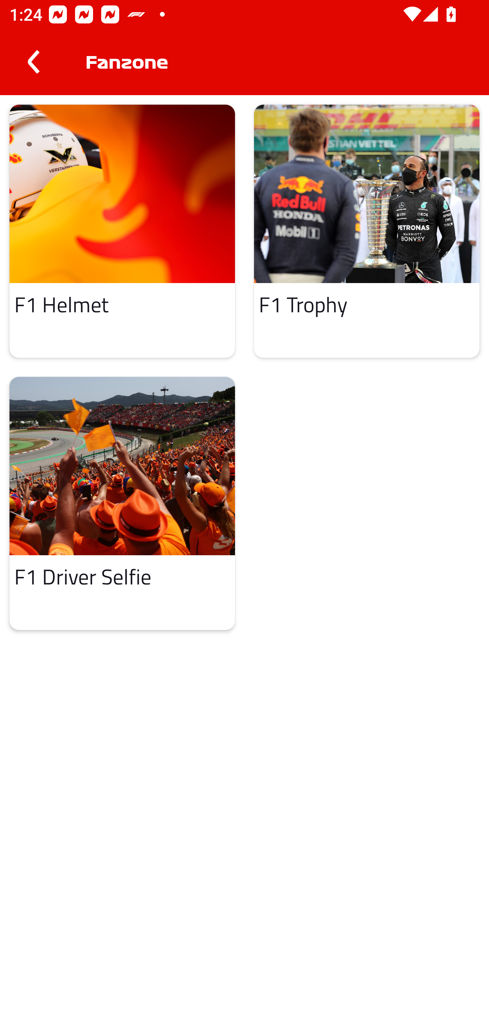 Image resolution: width=489 pixels, height=1033 pixels. What do you see at coordinates (33, 62) in the screenshot?
I see `Navigate up` at bounding box center [33, 62].